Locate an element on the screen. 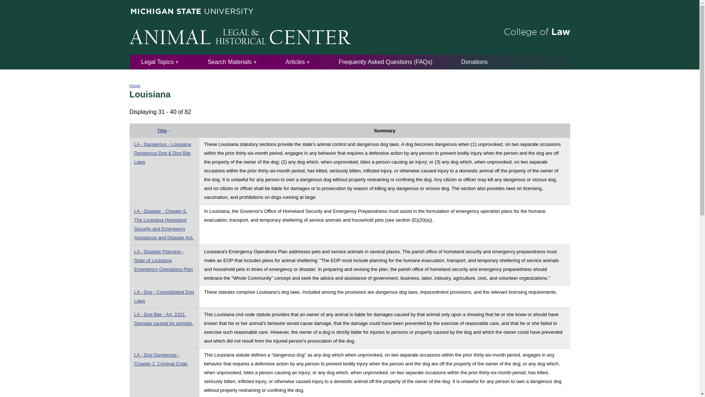 The width and height of the screenshot is (705, 397). Legal Topics is located at coordinates (160, 62).